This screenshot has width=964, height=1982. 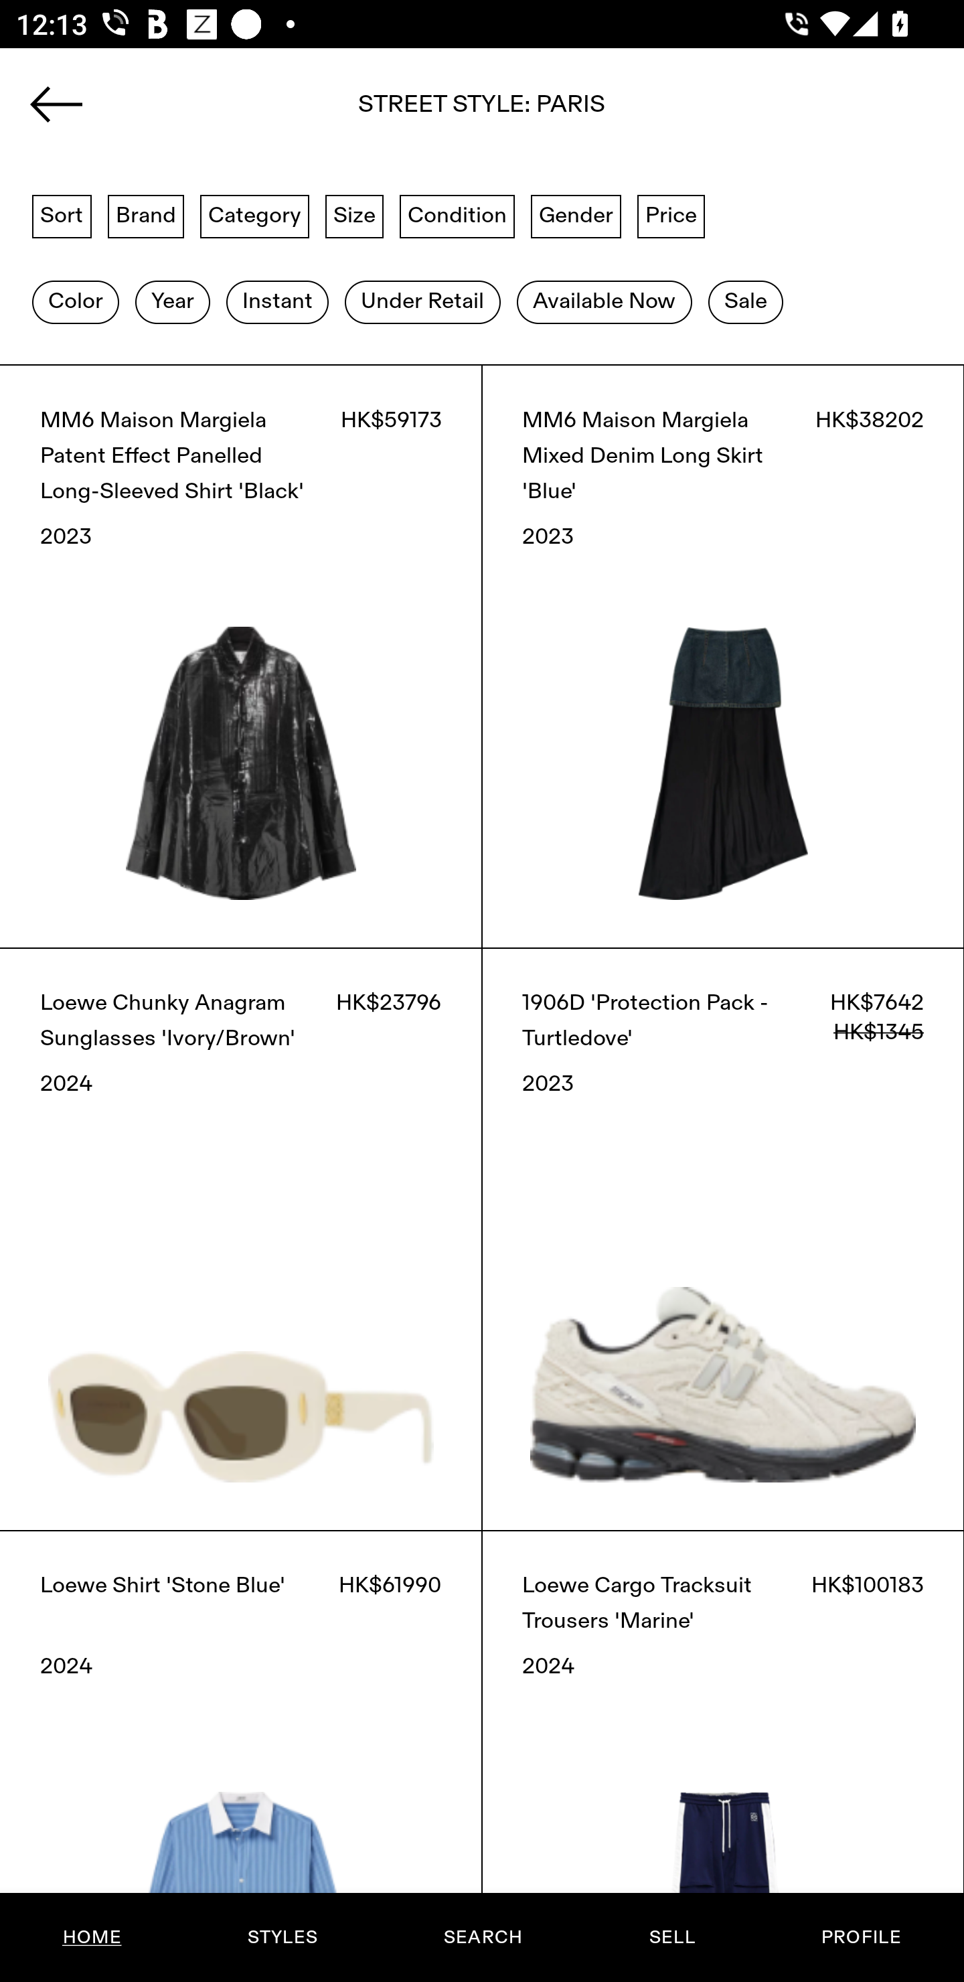 What do you see at coordinates (483, 1937) in the screenshot?
I see `SEARCH` at bounding box center [483, 1937].